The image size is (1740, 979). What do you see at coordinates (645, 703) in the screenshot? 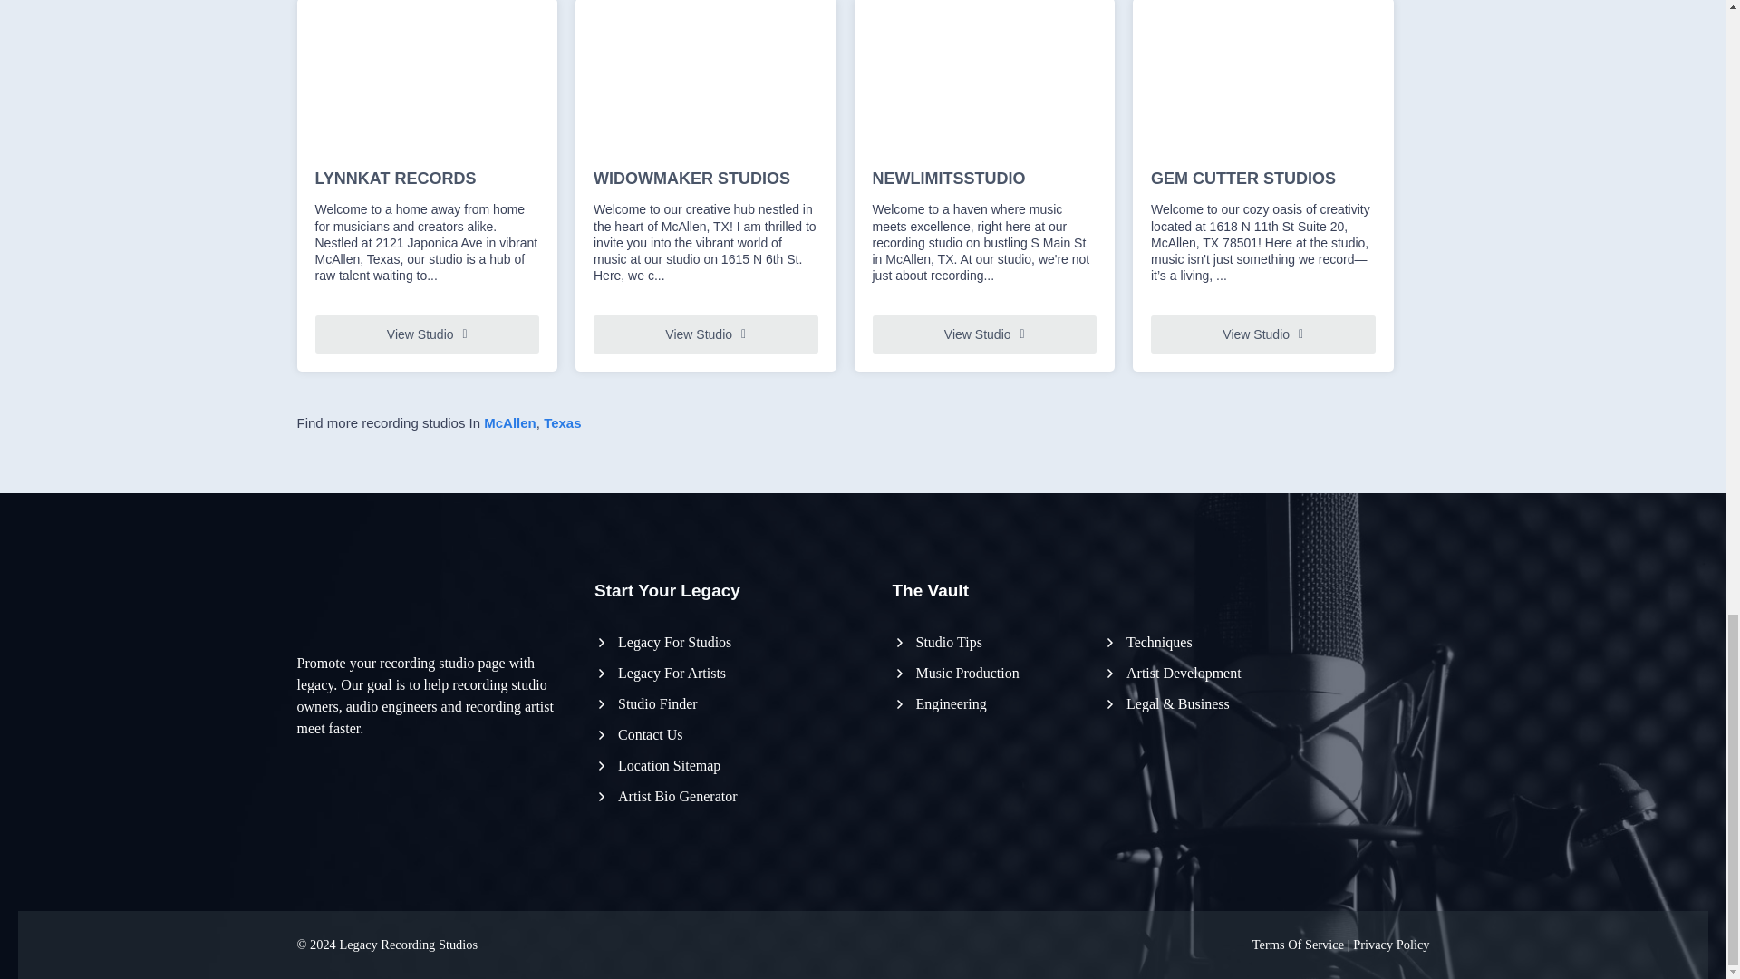
I see `Studio Finder` at bounding box center [645, 703].